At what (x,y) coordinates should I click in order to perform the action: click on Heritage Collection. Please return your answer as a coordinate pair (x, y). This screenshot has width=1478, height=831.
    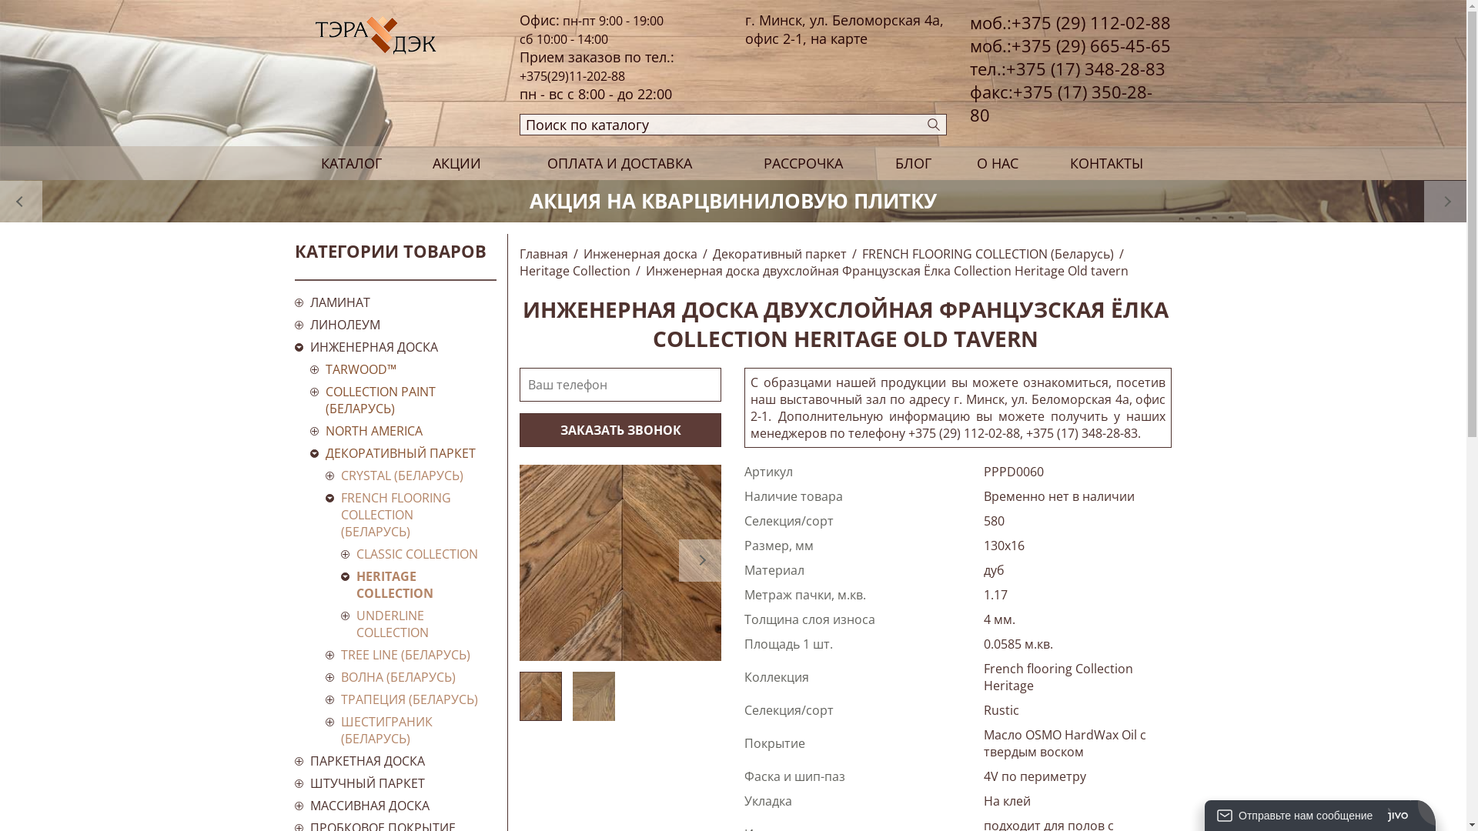
    Looking at the image, I should click on (575, 271).